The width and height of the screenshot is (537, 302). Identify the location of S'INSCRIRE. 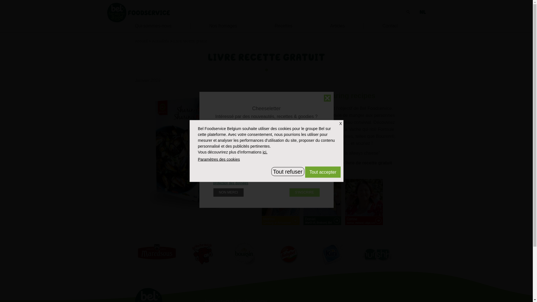
(305, 192).